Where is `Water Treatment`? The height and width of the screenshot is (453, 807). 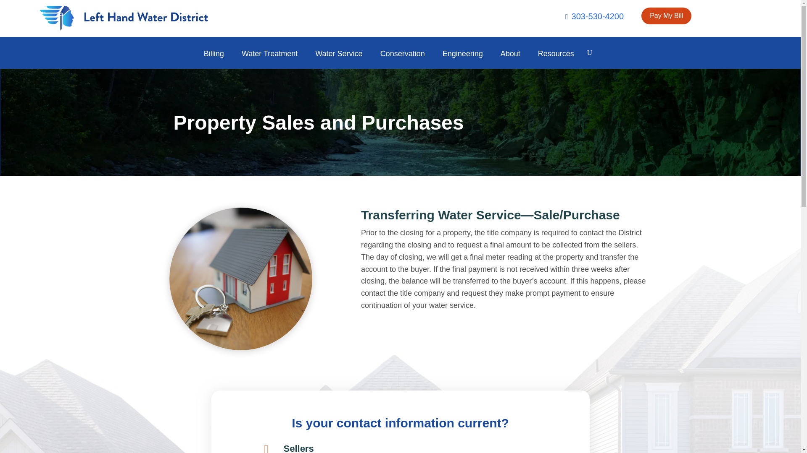 Water Treatment is located at coordinates (273, 60).